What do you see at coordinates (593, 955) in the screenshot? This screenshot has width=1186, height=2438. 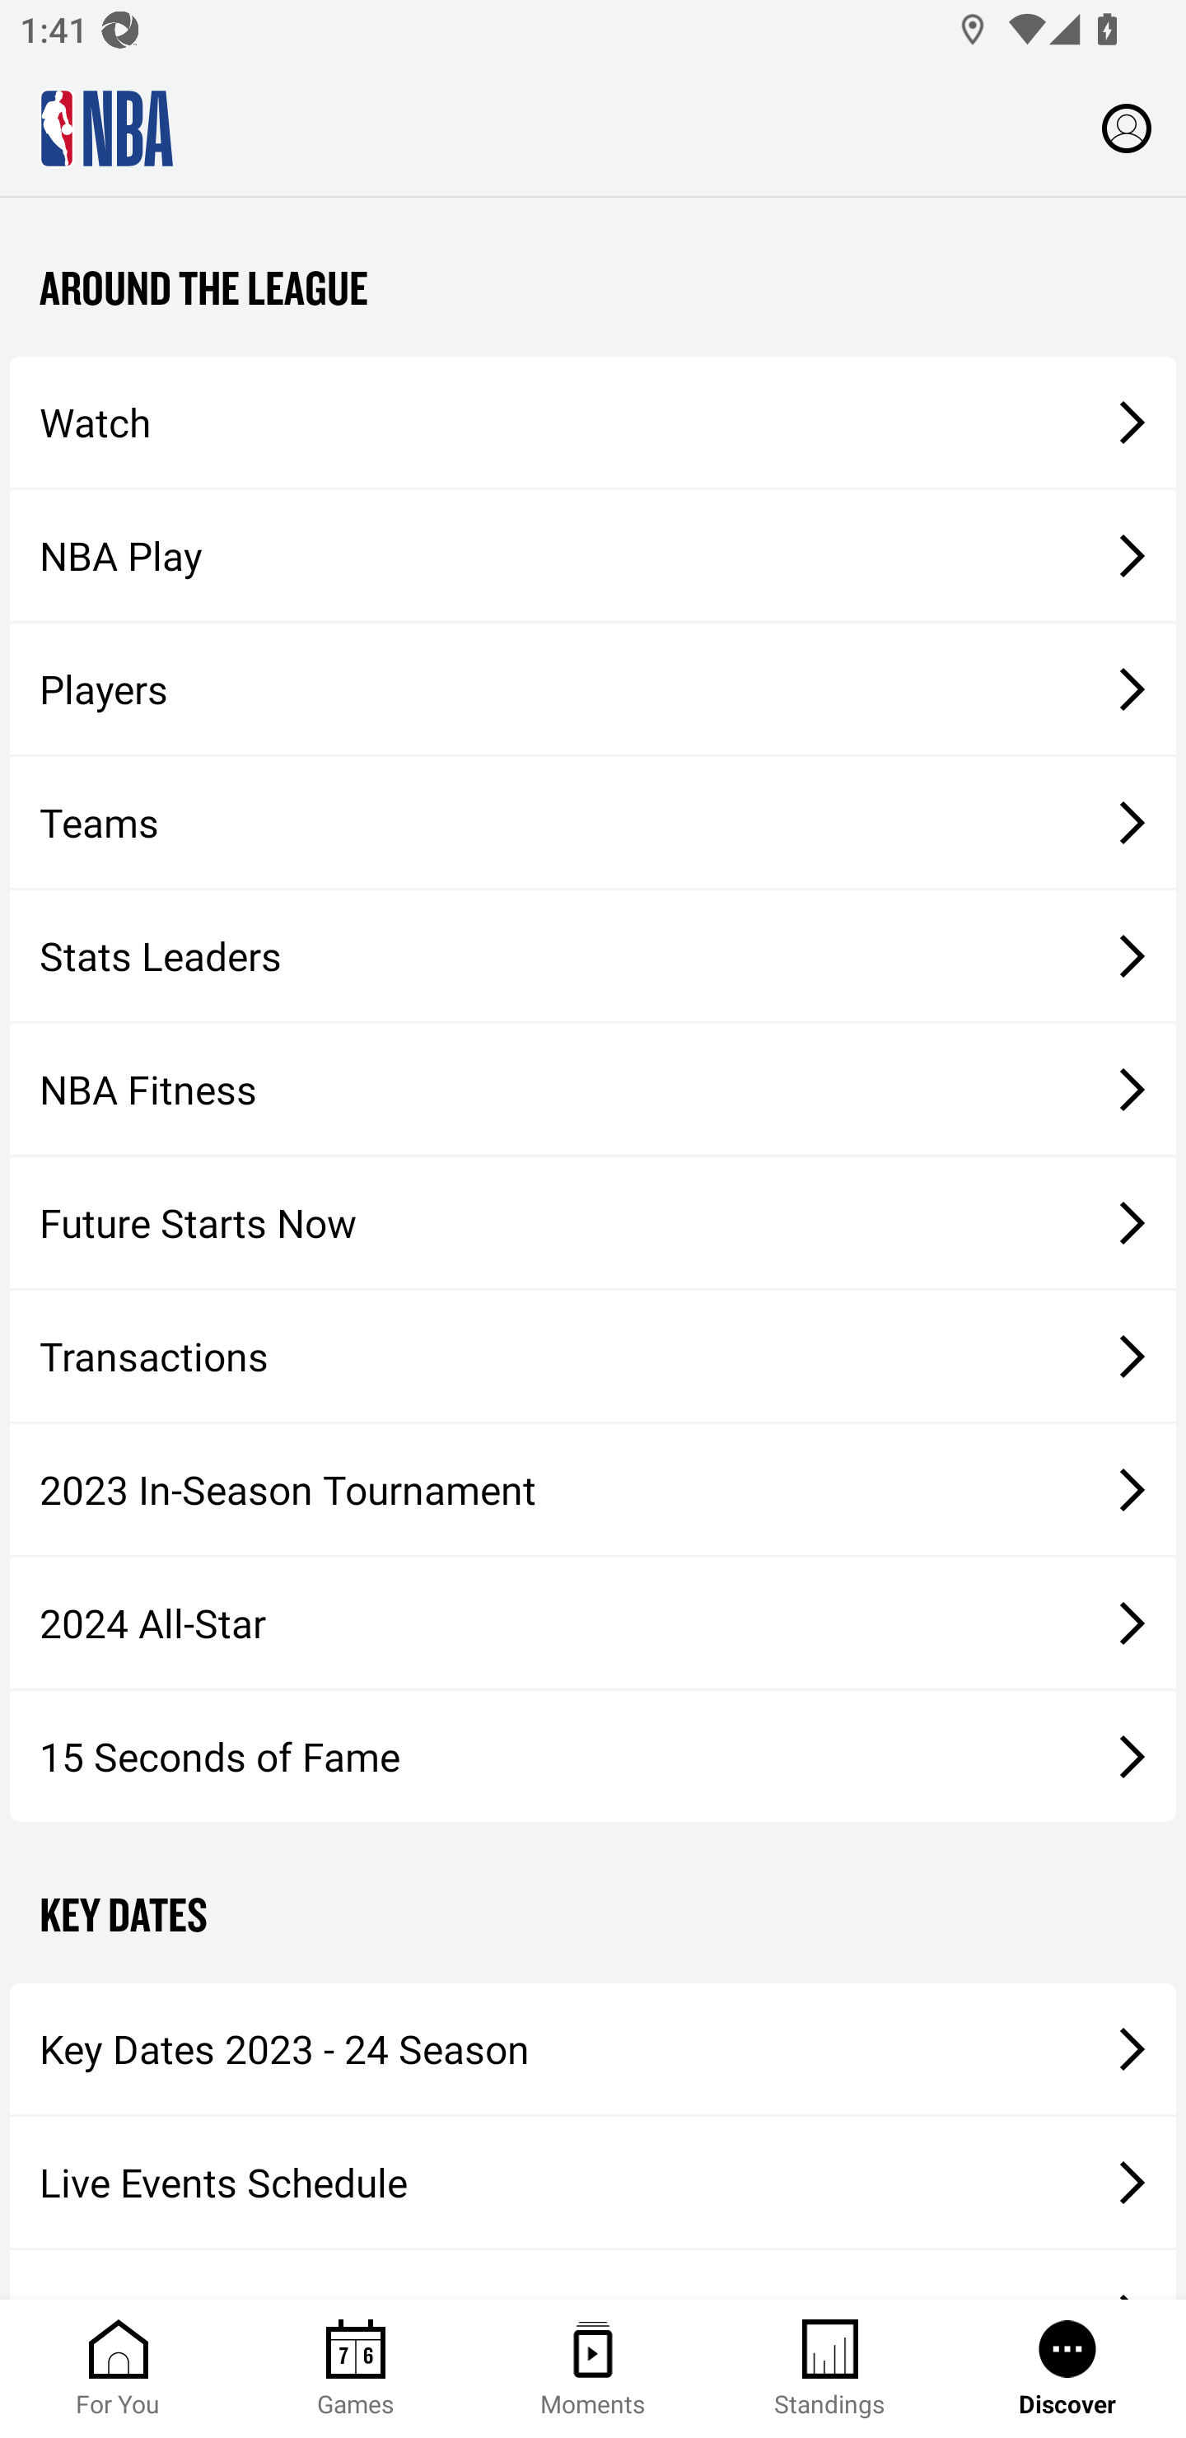 I see `Stats Leaders` at bounding box center [593, 955].